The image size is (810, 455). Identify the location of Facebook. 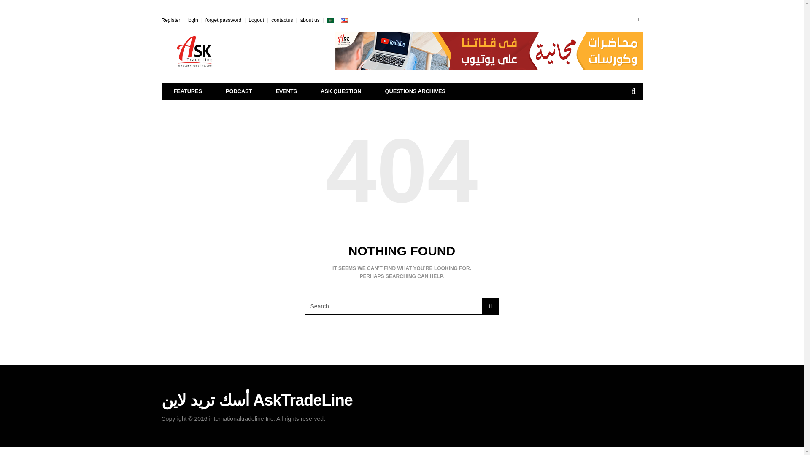
(629, 19).